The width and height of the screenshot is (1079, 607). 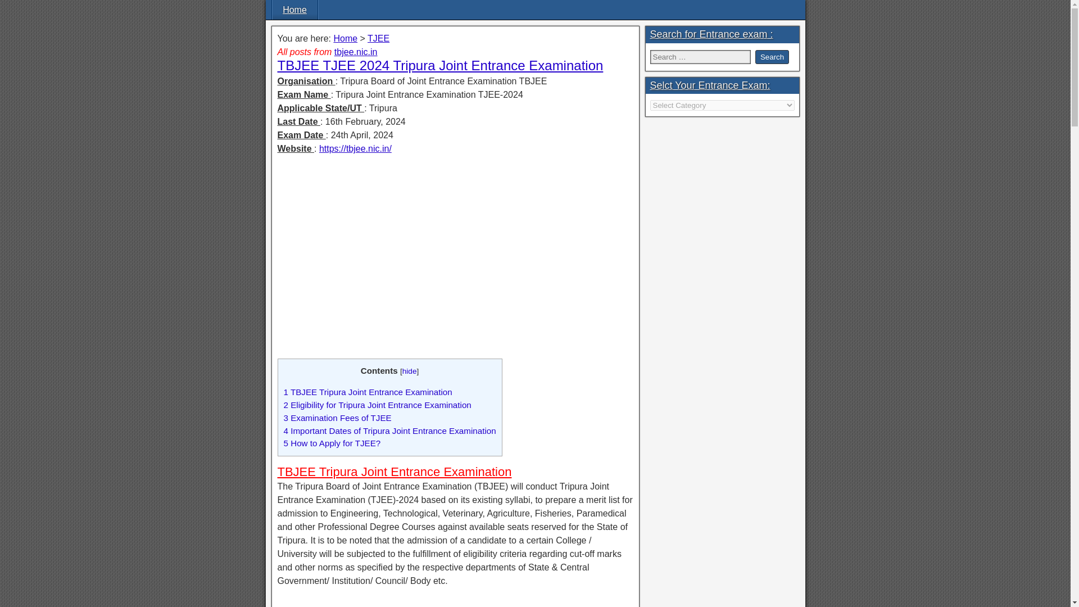 I want to click on Home, so click(x=294, y=10).